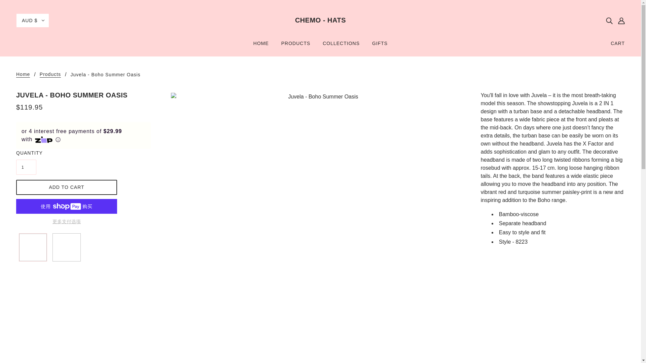 The image size is (646, 363). What do you see at coordinates (380, 46) in the screenshot?
I see `GIFTS` at bounding box center [380, 46].